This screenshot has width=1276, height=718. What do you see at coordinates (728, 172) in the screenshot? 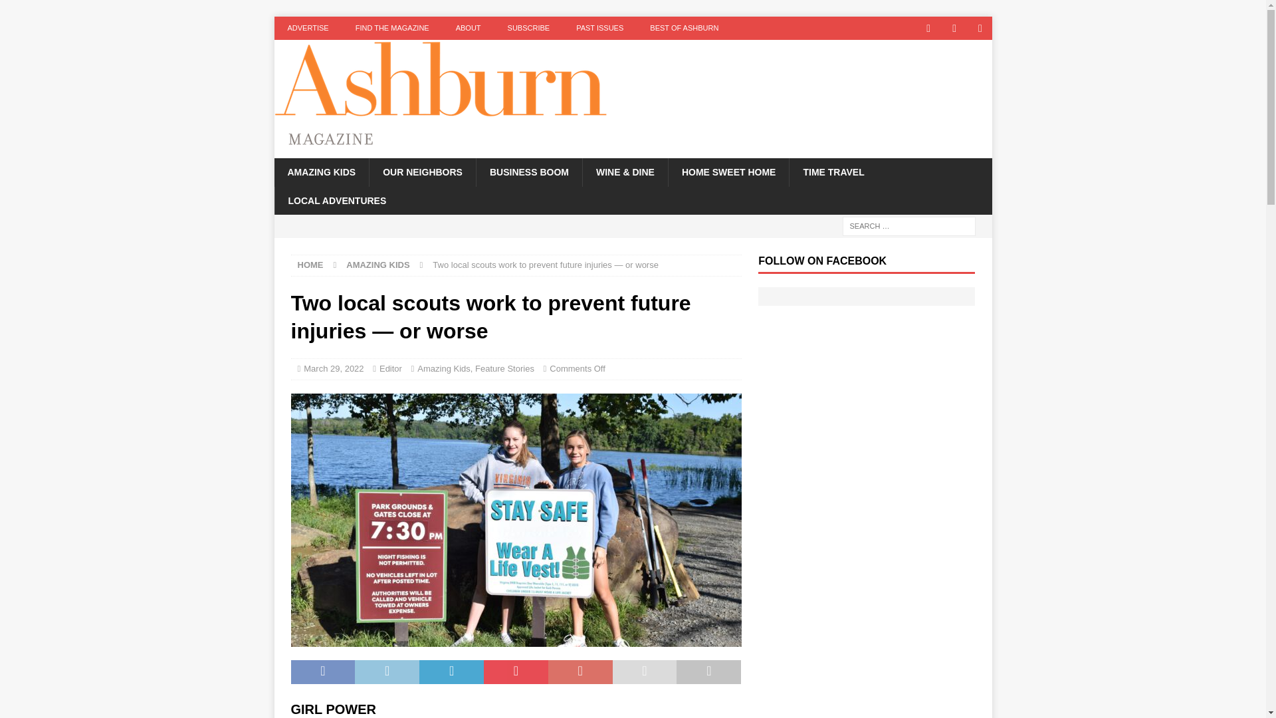
I see `HOME SWEET HOME` at bounding box center [728, 172].